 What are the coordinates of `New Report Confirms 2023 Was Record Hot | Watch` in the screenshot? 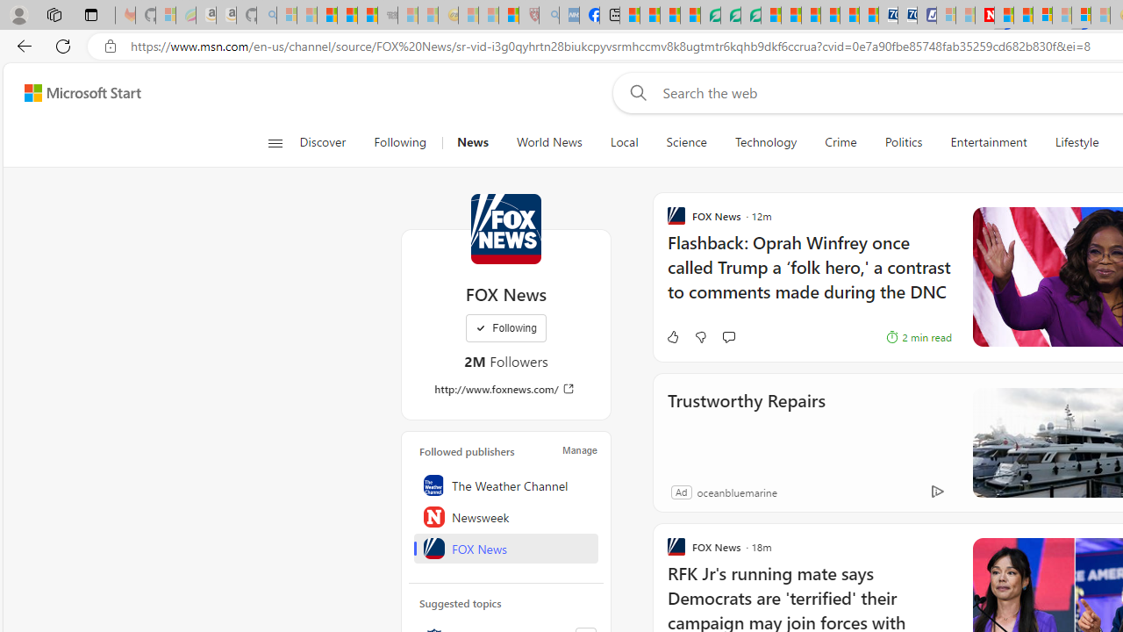 It's located at (368, 16).